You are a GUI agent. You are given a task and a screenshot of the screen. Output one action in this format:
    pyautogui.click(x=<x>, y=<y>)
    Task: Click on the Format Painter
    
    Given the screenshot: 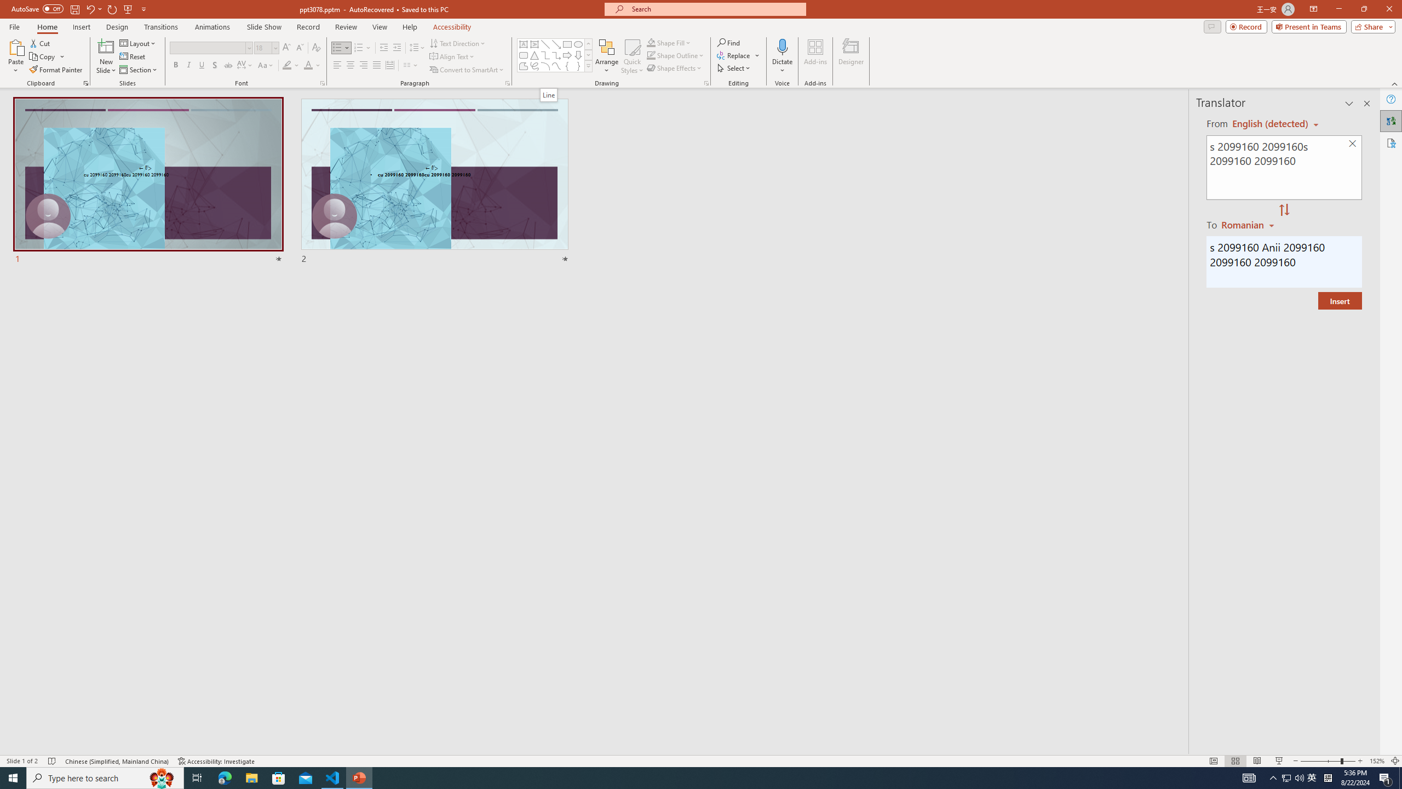 What is the action you would take?
    pyautogui.click(x=57, y=70)
    